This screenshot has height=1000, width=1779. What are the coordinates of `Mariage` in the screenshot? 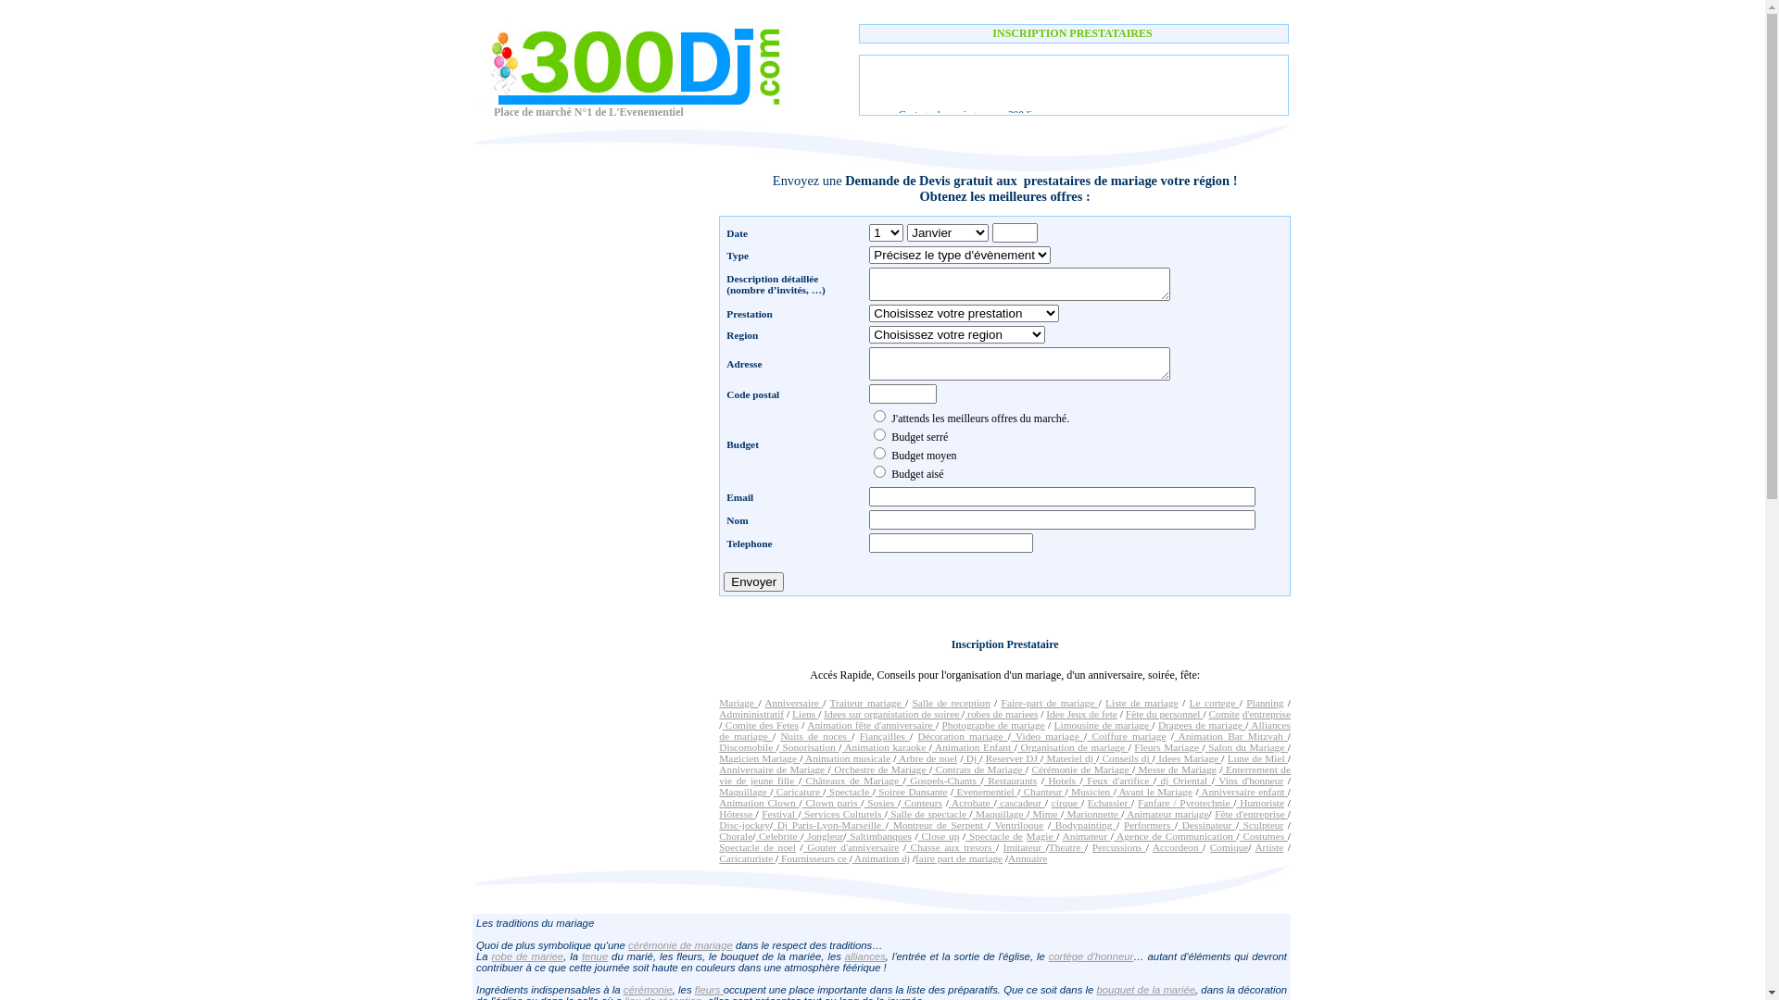 It's located at (738, 703).